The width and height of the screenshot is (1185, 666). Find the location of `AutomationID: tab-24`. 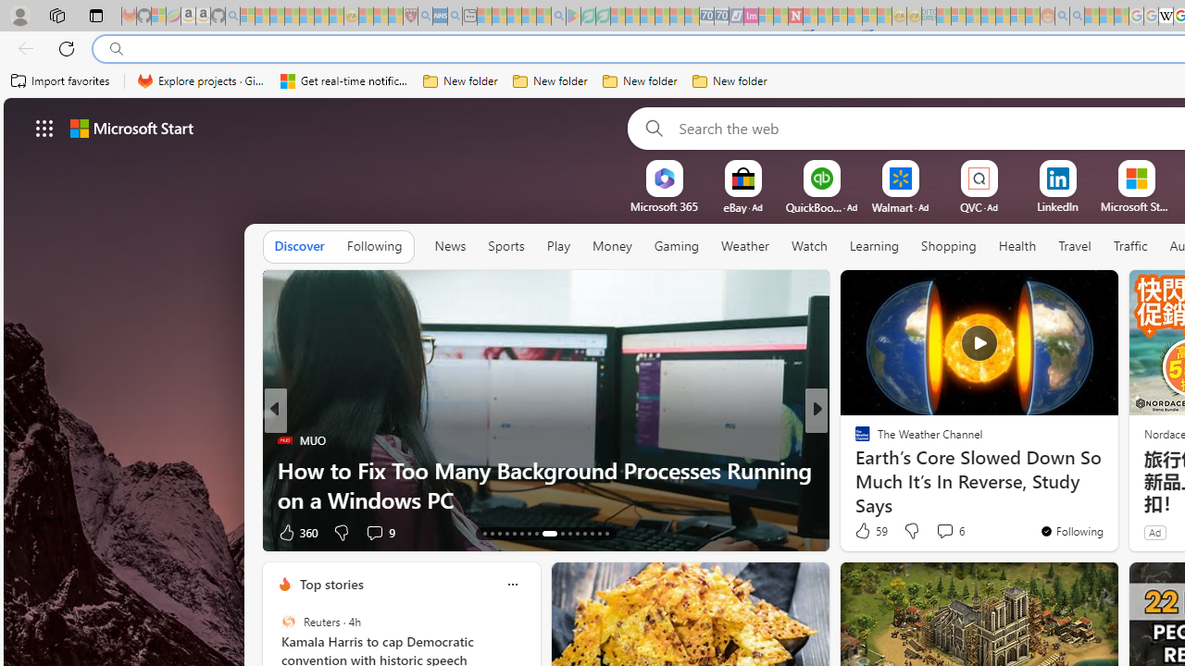

AutomationID: tab-24 is located at coordinates (578, 533).